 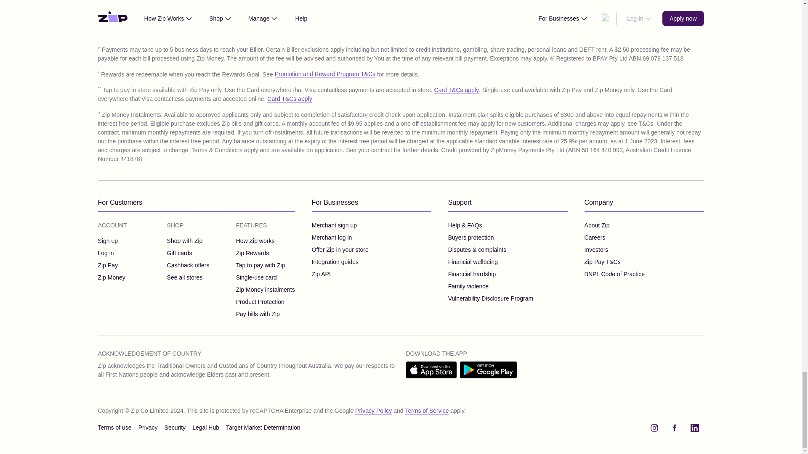 I want to click on See all stores, so click(x=188, y=277).